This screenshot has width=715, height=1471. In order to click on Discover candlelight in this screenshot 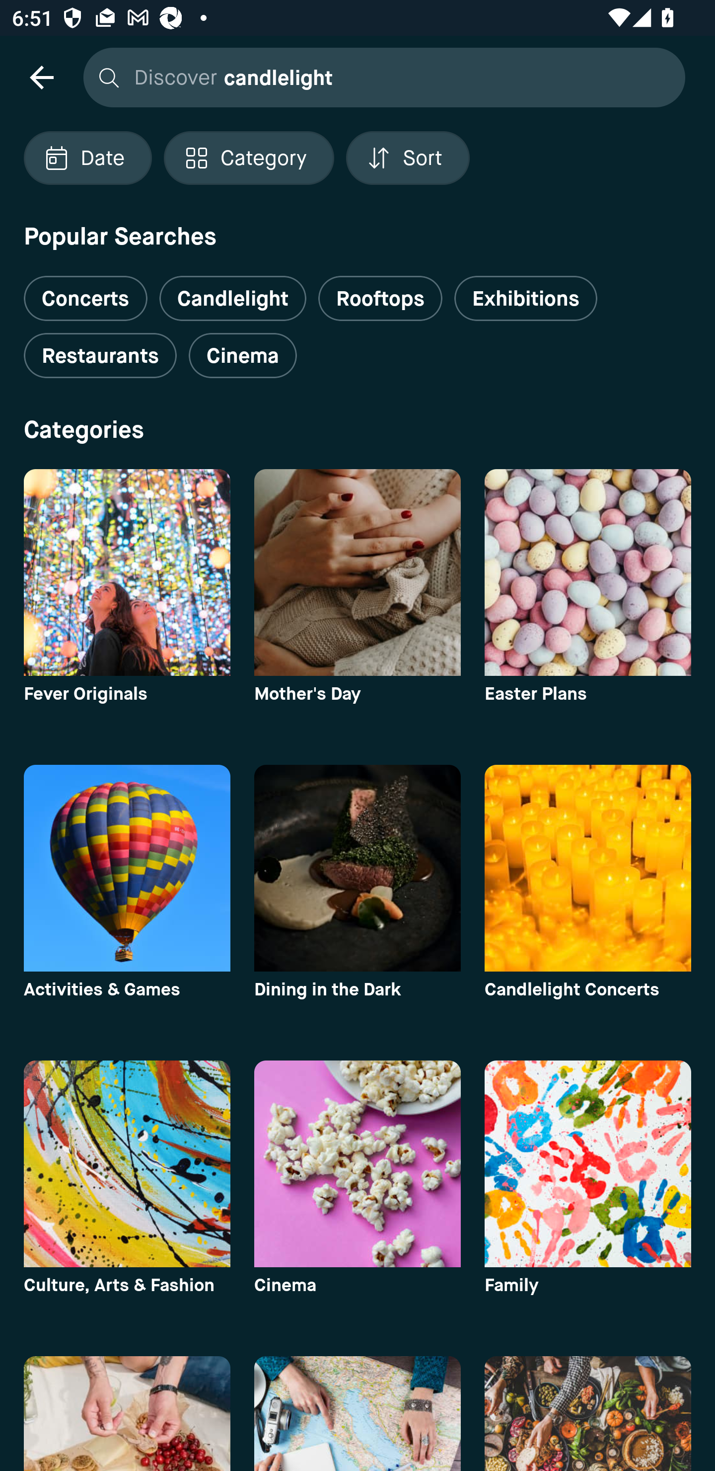, I will do `click(380, 77)`.